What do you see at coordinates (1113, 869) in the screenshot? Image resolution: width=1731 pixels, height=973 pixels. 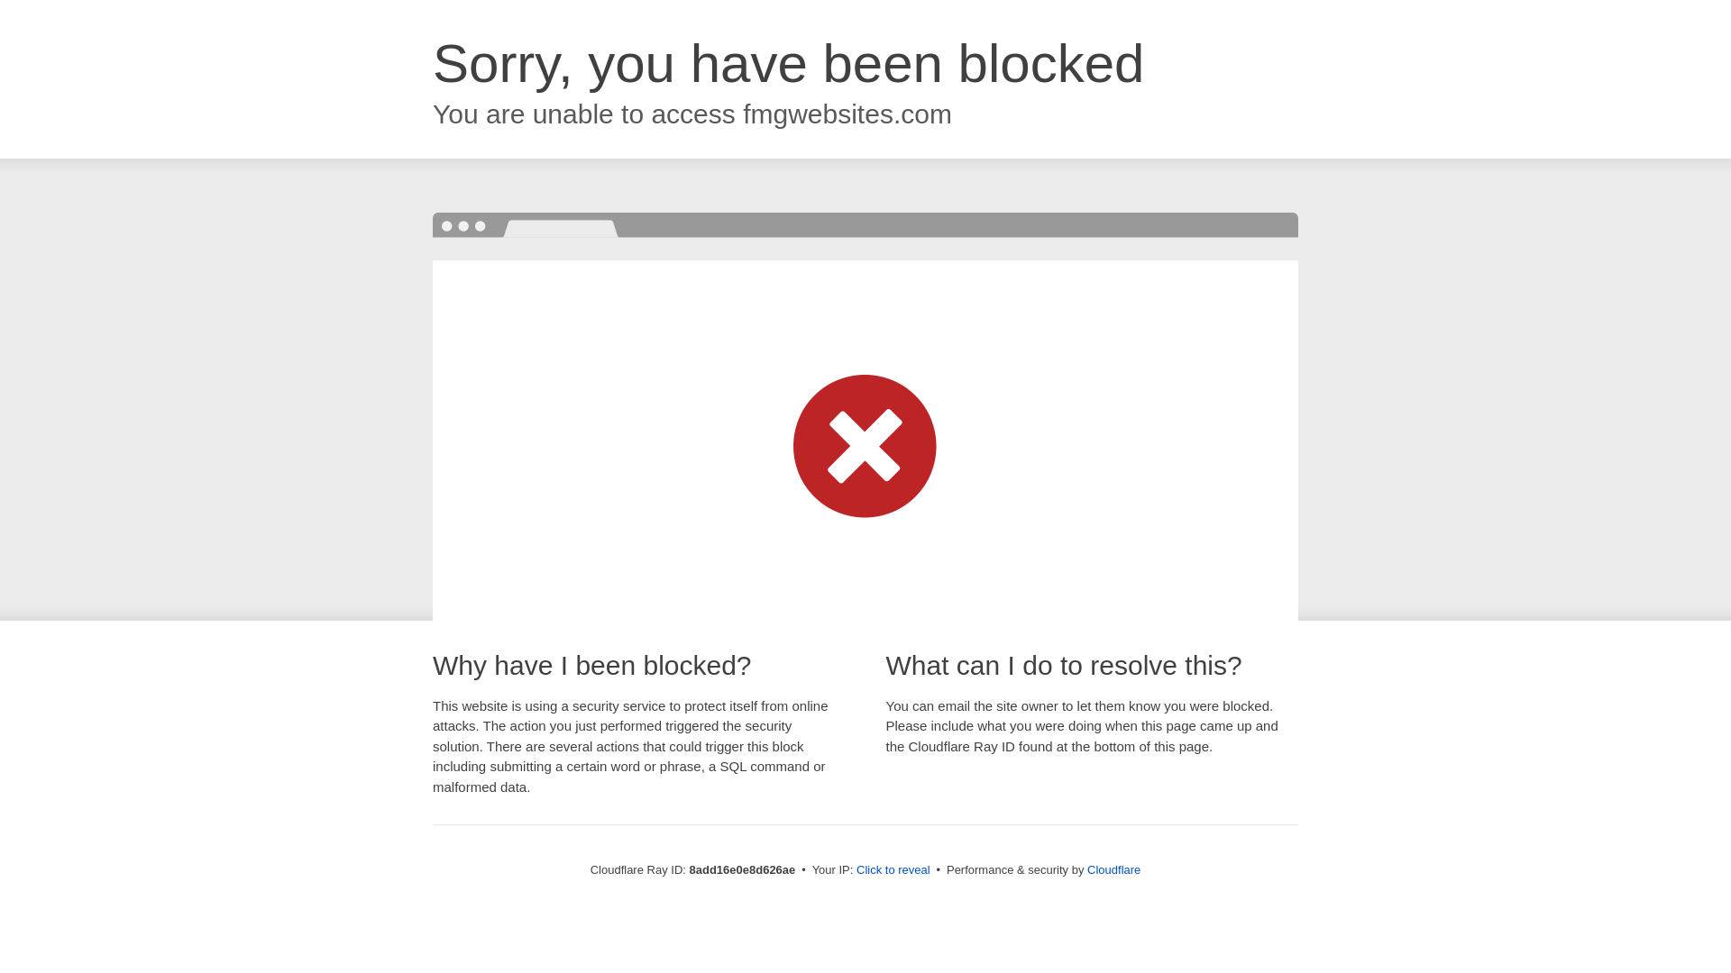 I see `Cloudflare` at bounding box center [1113, 869].